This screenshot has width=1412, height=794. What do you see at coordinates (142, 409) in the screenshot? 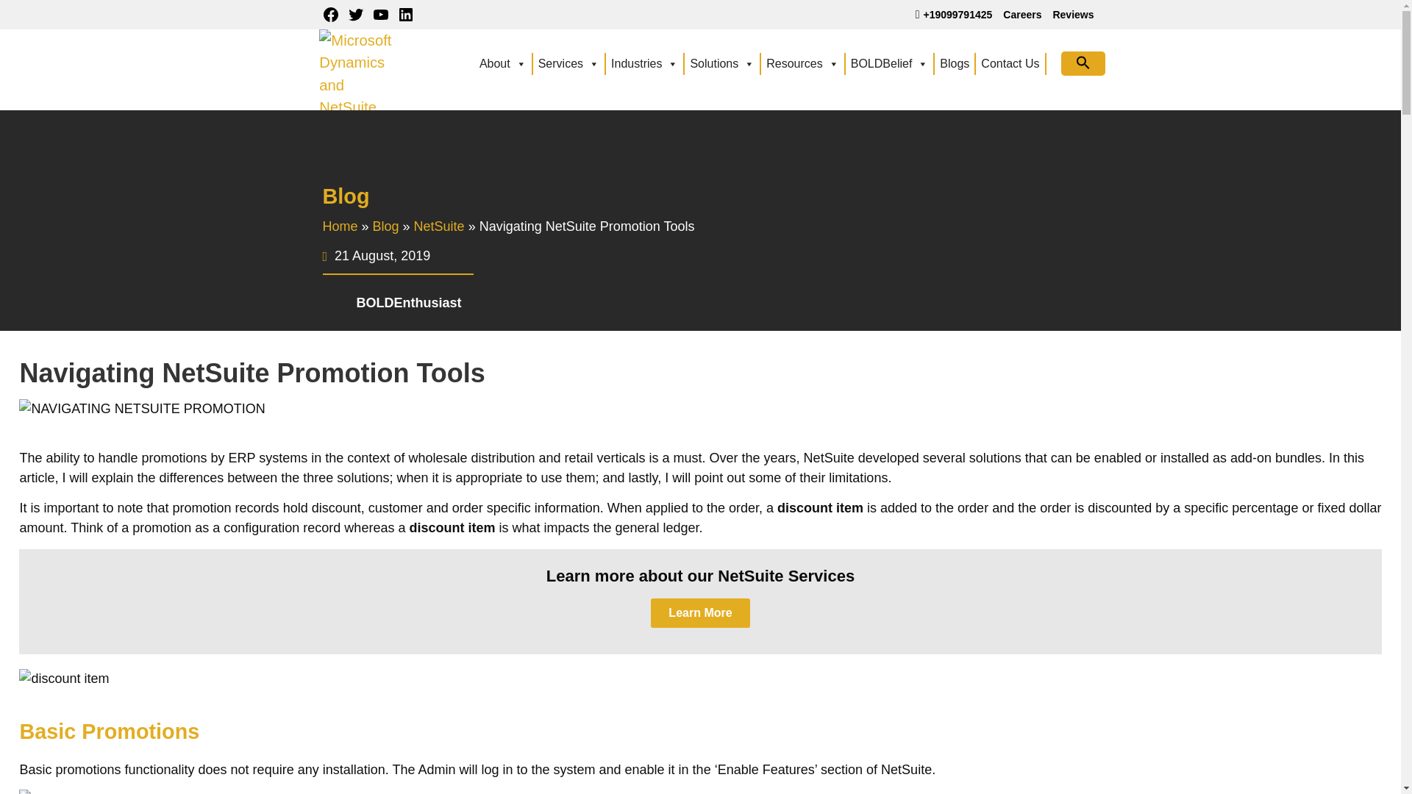
I see `promotion2` at bounding box center [142, 409].